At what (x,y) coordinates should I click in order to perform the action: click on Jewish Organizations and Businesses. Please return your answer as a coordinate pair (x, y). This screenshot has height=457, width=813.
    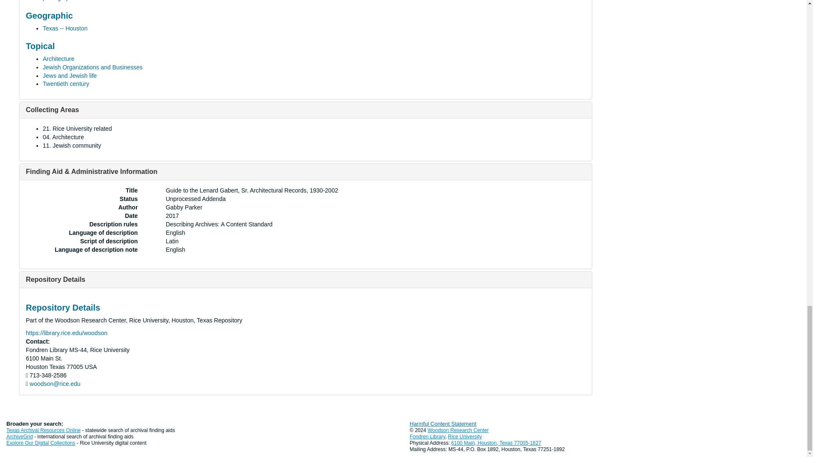
    Looking at the image, I should click on (93, 67).